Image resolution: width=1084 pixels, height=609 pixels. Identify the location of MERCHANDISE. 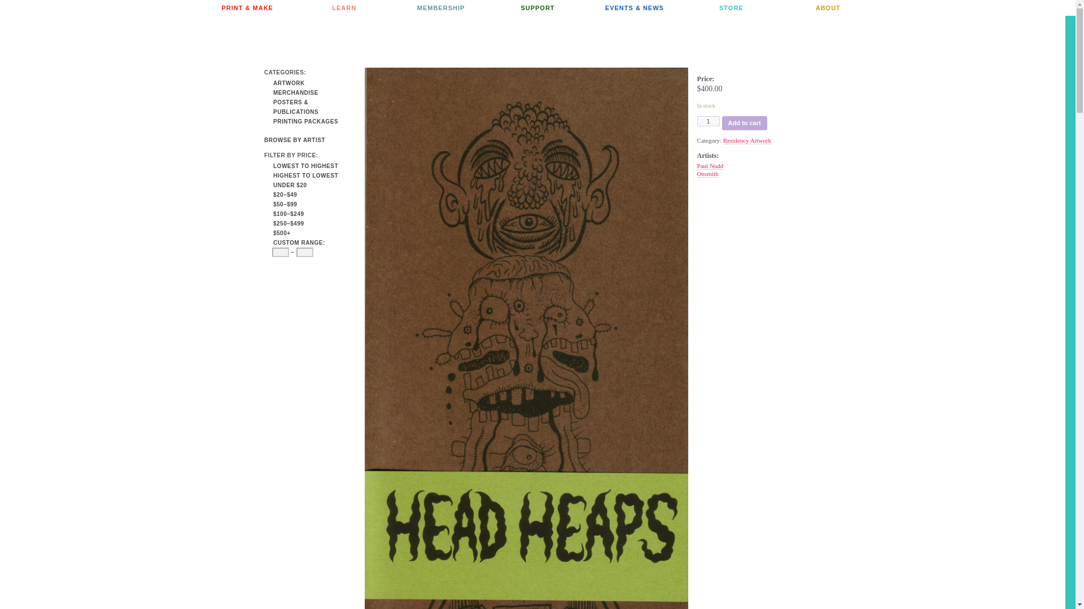
(291, 92).